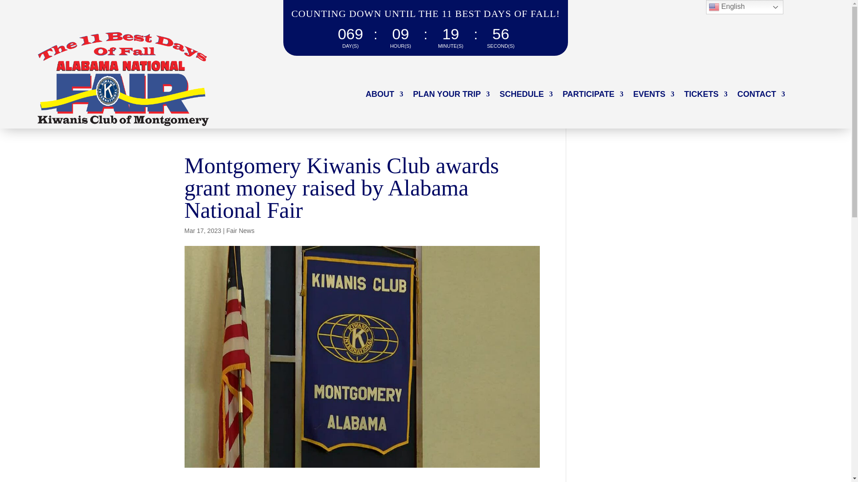  Describe the element at coordinates (384, 96) in the screenshot. I see `ABOUT` at that location.